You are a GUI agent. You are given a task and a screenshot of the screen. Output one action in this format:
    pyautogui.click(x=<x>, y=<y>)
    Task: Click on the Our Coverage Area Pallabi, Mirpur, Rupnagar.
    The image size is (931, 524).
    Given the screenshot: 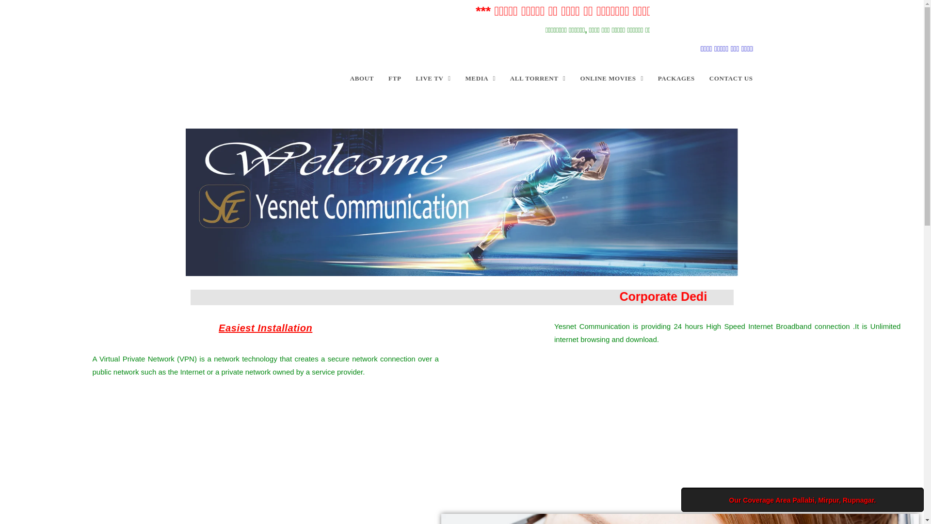 What is the action you would take?
    pyautogui.click(x=828, y=500)
    